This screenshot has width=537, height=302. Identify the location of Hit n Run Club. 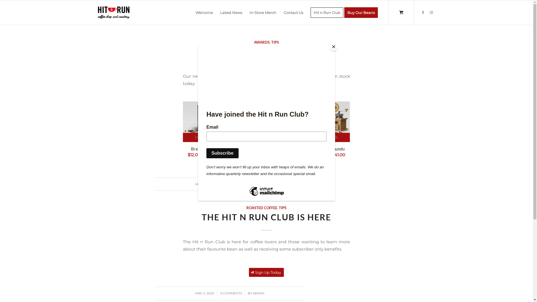
(327, 13).